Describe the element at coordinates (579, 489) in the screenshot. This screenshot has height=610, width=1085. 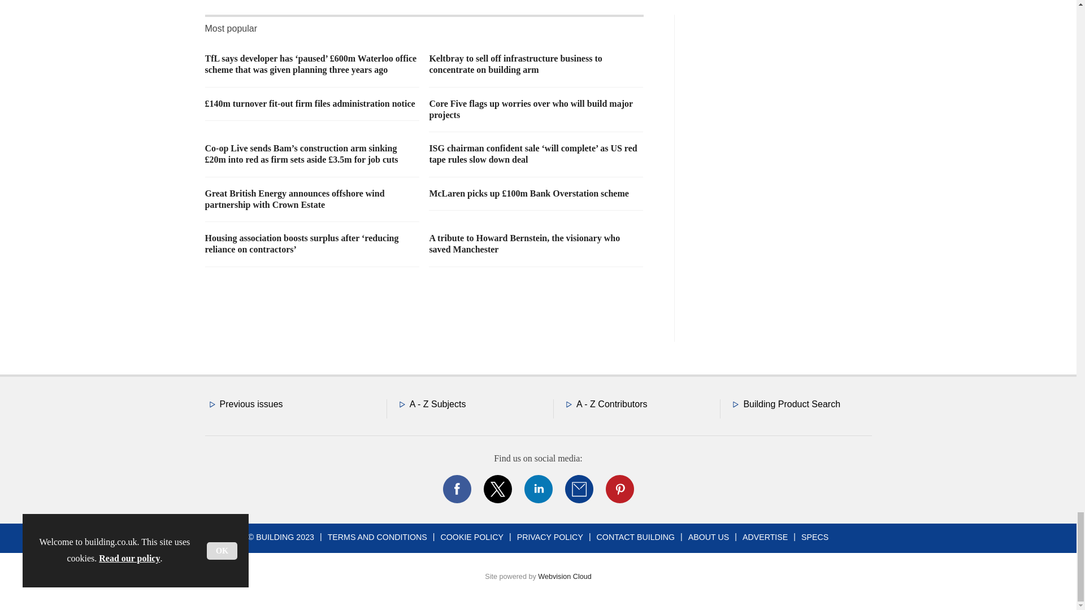
I see `Email us` at that location.